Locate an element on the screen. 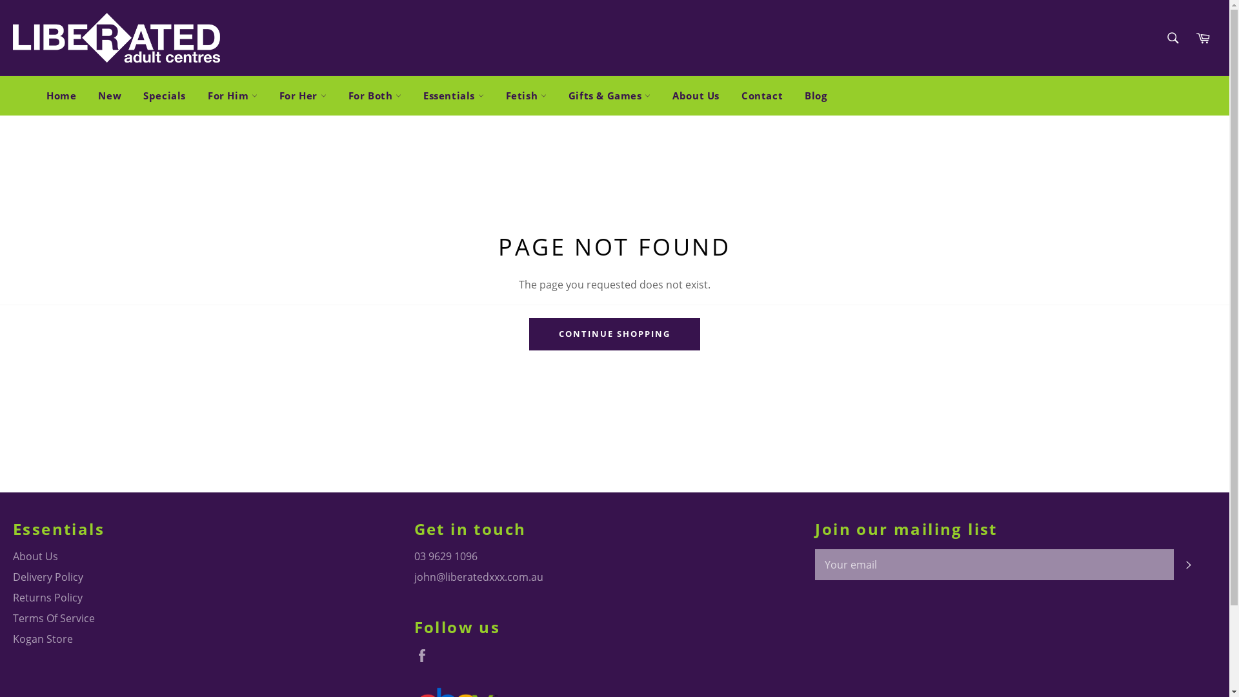 This screenshot has width=1239, height=697. CONTINUE SHOPPING is located at coordinates (614, 334).